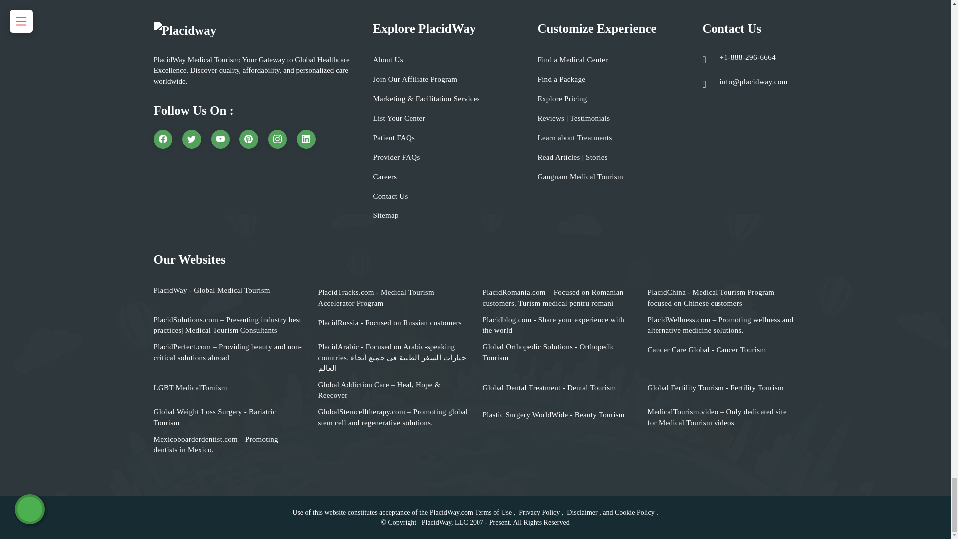 The width and height of the screenshot is (958, 539). I want to click on Global Orthopedic Solutions - Orthopedic Tourism, so click(557, 352).